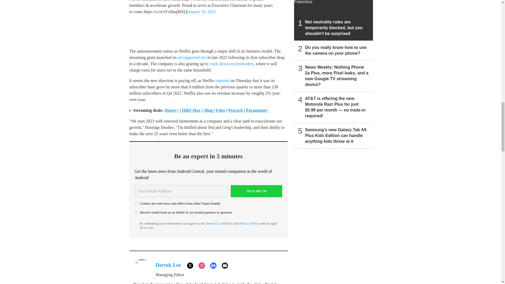 The image size is (505, 284). I want to click on on, so click(136, 212).